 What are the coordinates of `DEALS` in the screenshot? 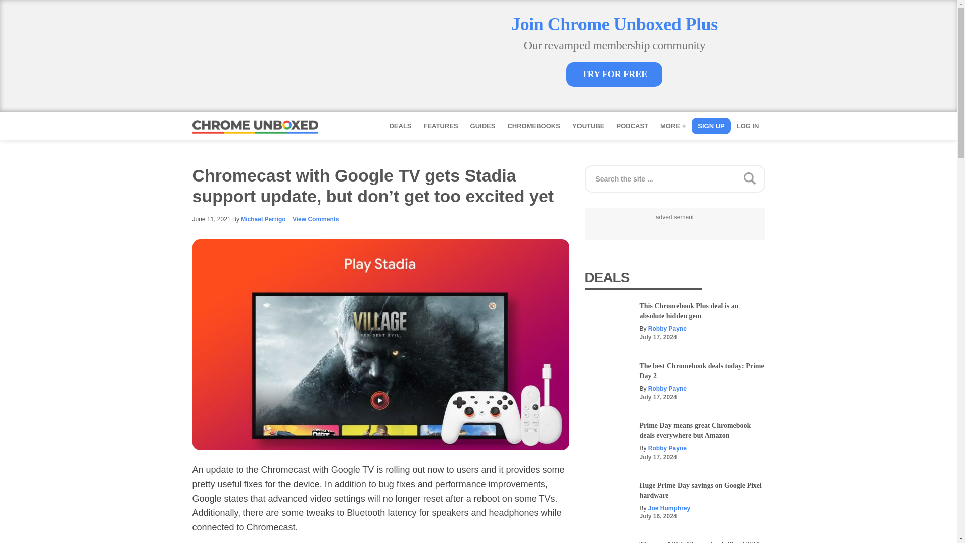 It's located at (400, 126).